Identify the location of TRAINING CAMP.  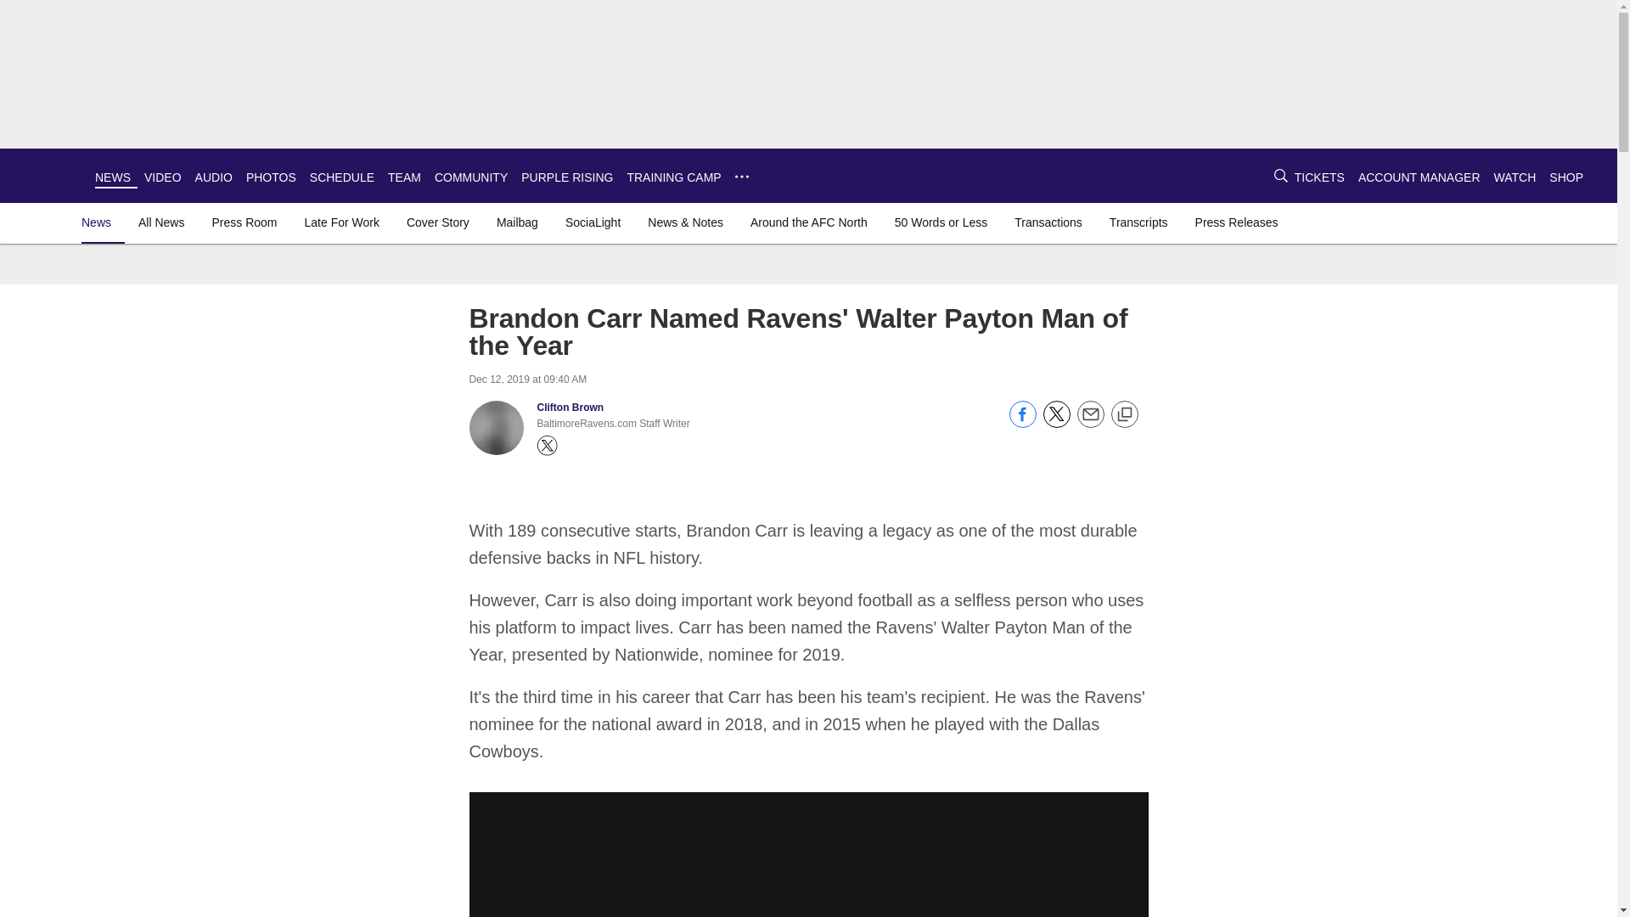
(672, 177).